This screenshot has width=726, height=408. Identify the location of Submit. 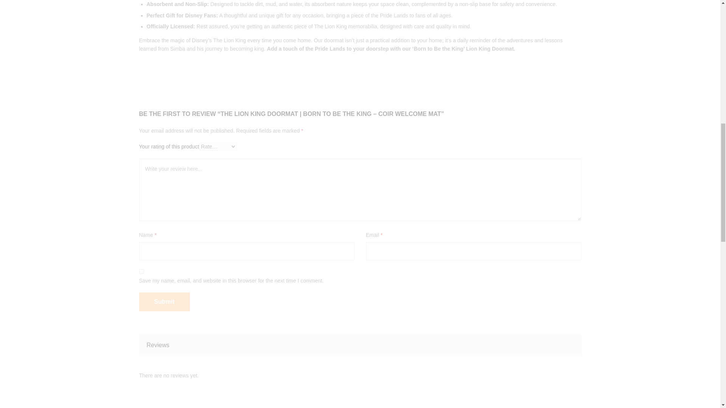
(164, 302).